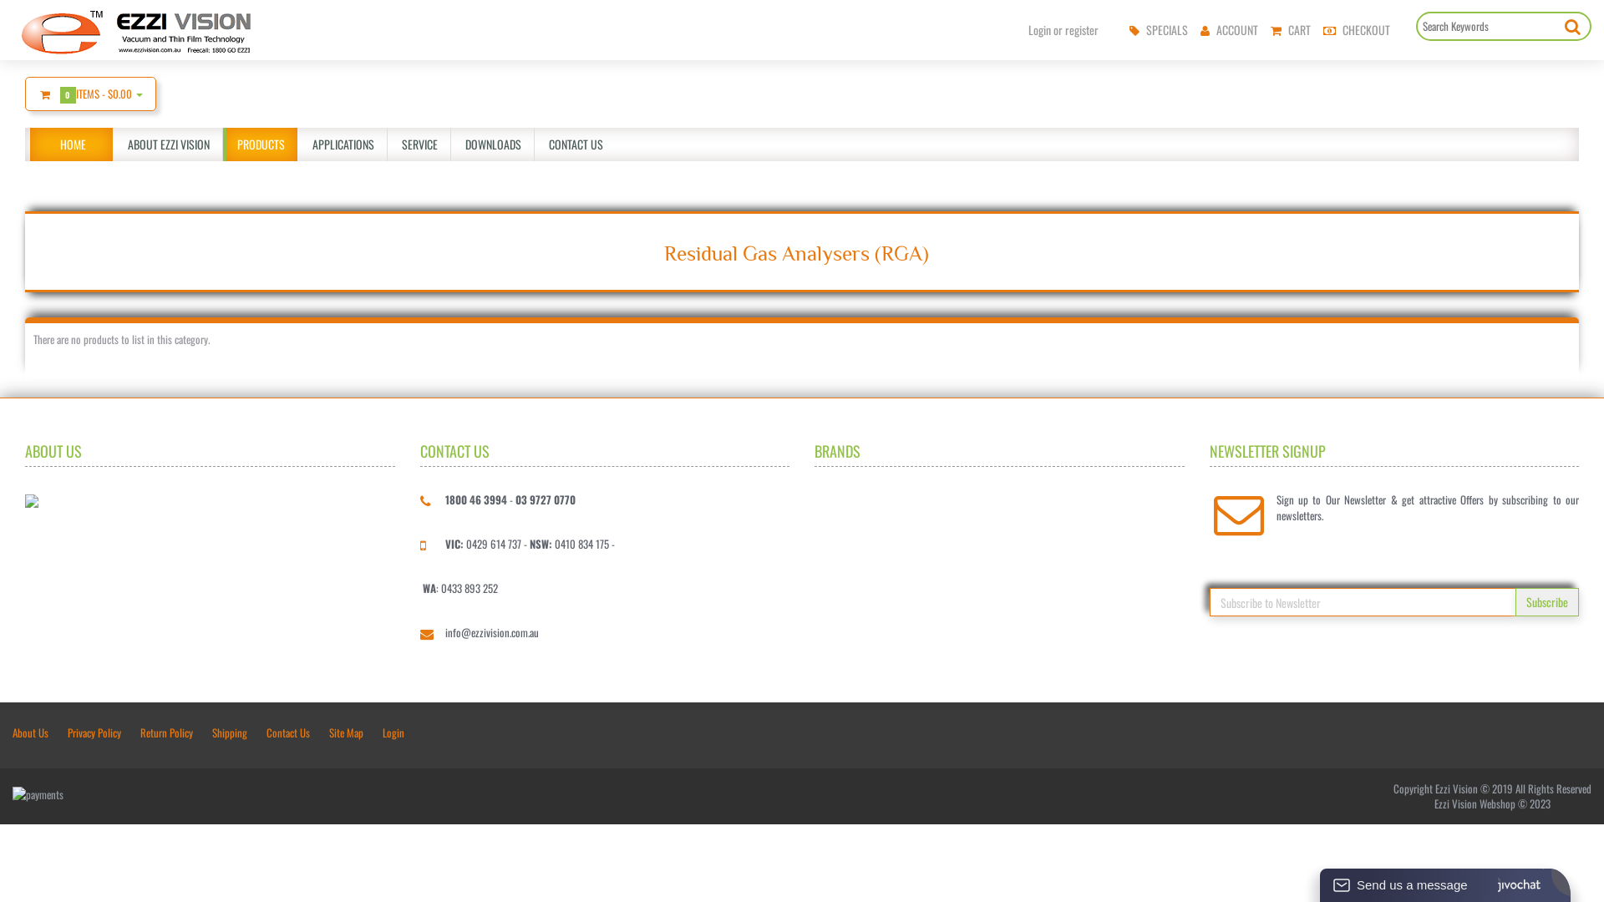 The height and width of the screenshot is (902, 1604). I want to click on Twitter, so click(1396, 733).